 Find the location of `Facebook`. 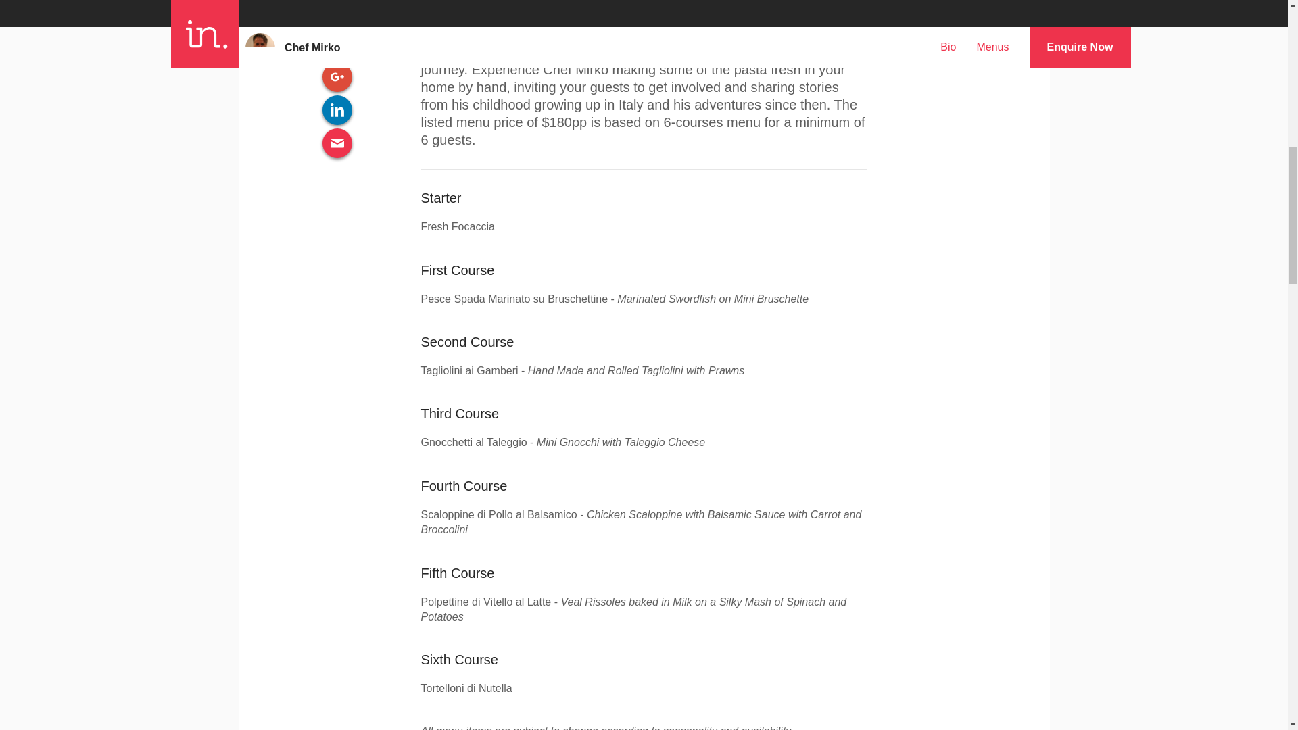

Facebook is located at coordinates (337, 12).